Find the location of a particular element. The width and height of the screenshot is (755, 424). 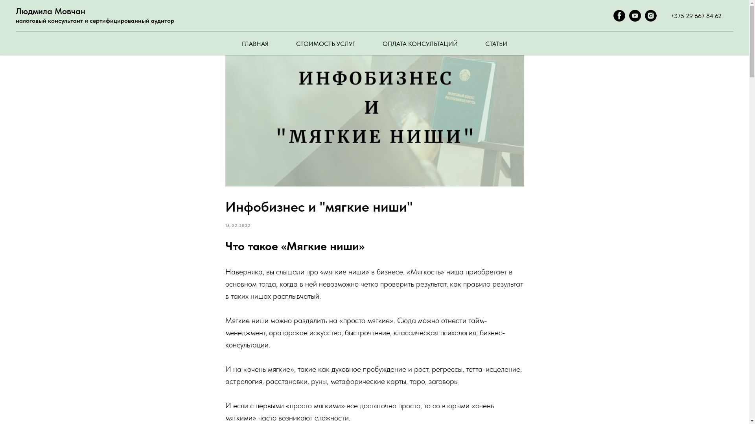

Youtube is located at coordinates (635, 20).